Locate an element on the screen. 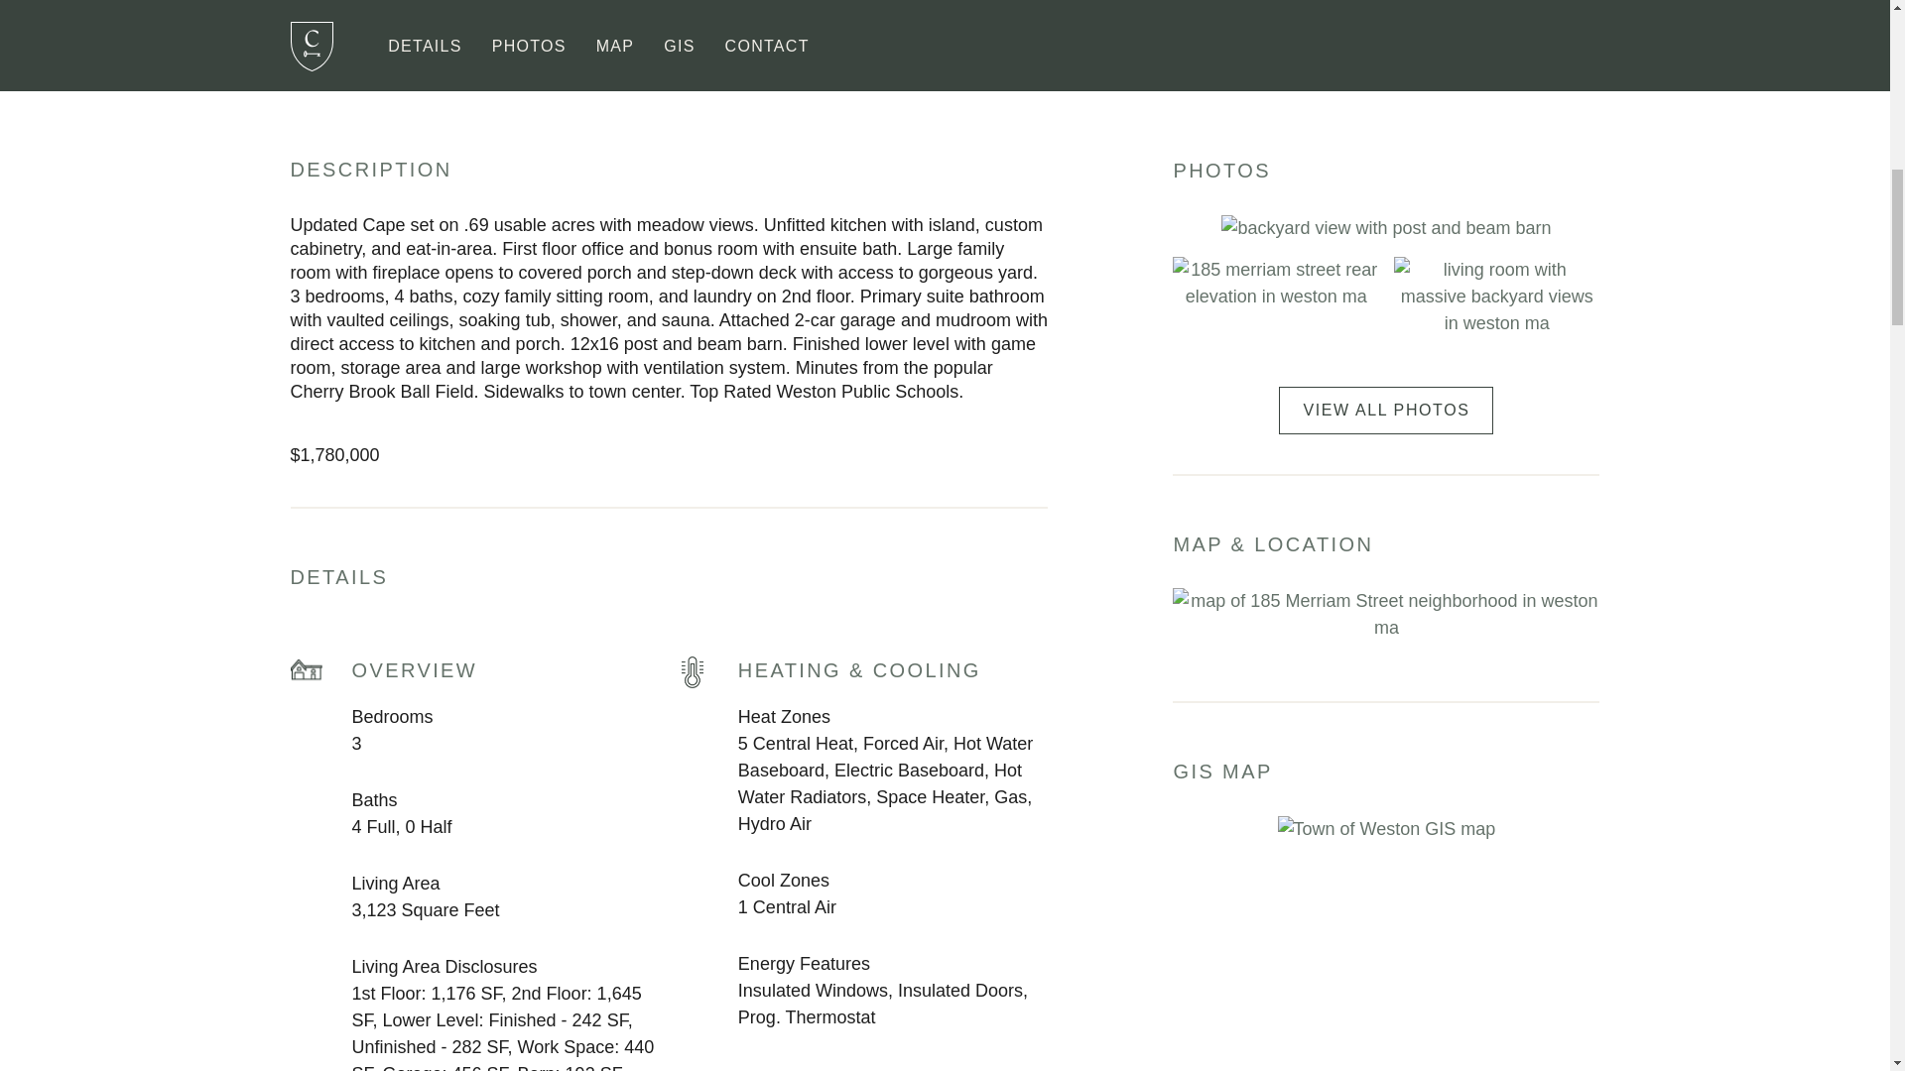  VIEW ALL PHOTOS is located at coordinates (1385, 411).